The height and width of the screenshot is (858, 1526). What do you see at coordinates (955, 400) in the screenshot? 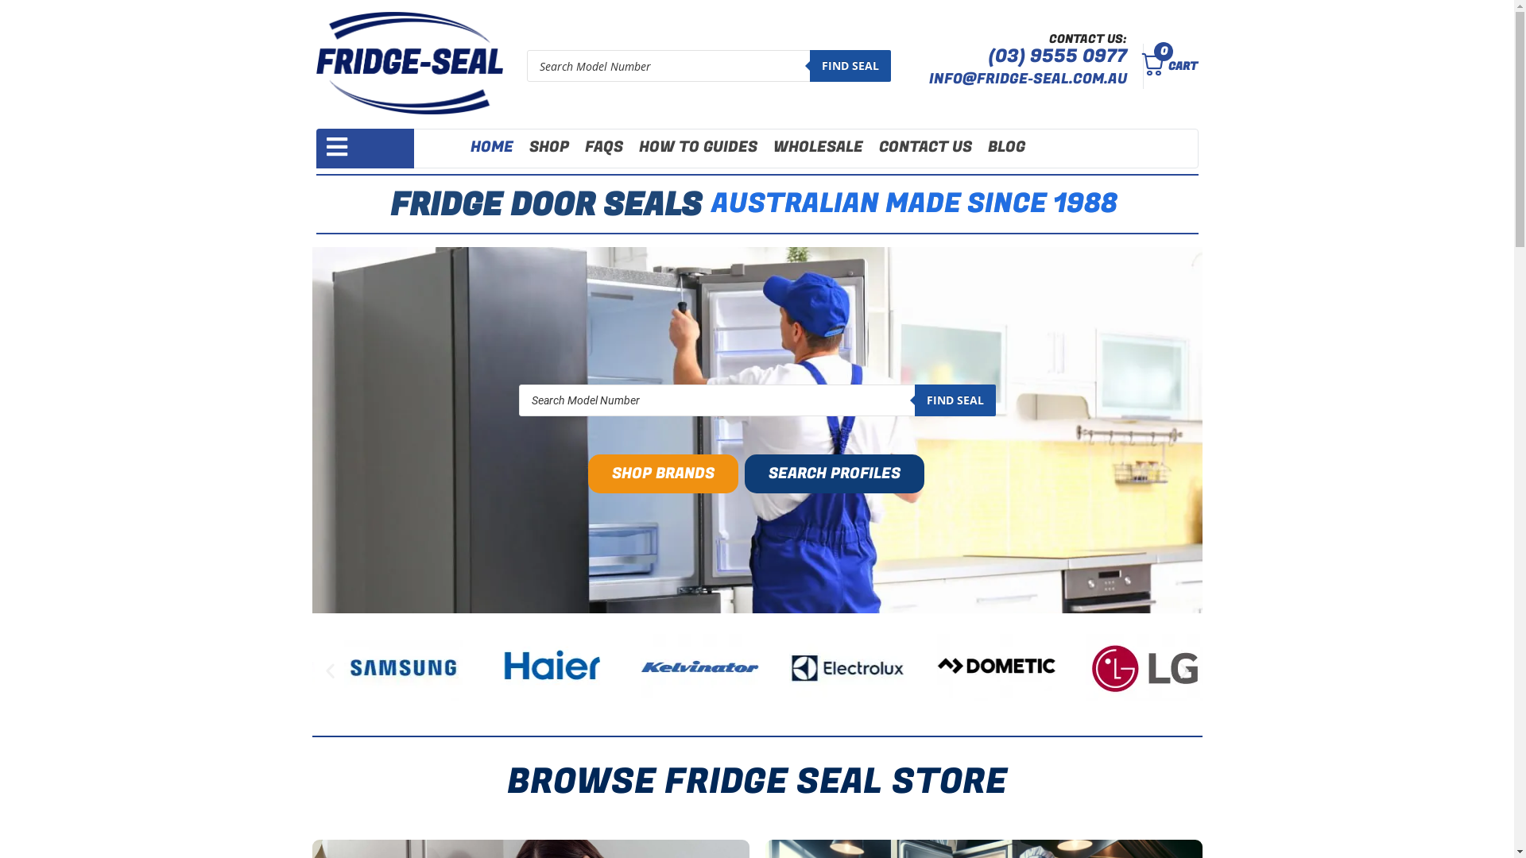
I see `FIND SEAL` at bounding box center [955, 400].